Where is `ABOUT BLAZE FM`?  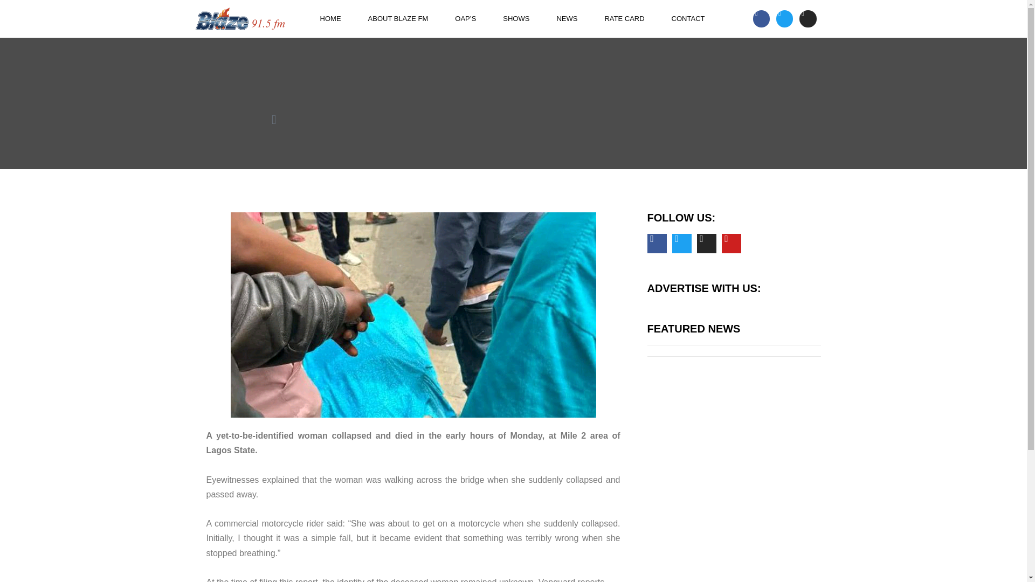 ABOUT BLAZE FM is located at coordinates (398, 18).